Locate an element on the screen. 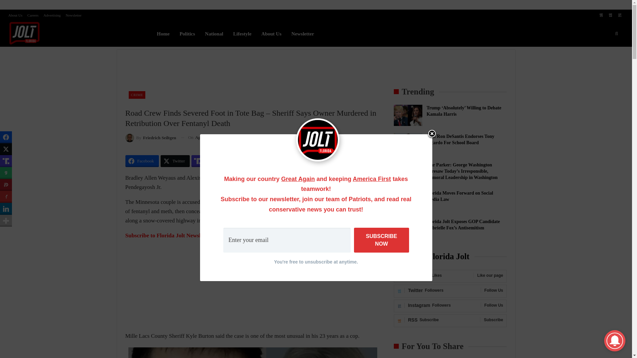 This screenshot has width=637, height=358. Subscribe Now is located at coordinates (382, 240).